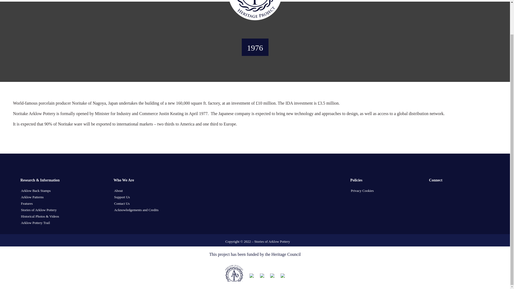  Describe the element at coordinates (122, 203) in the screenshot. I see `Contact Us` at that location.